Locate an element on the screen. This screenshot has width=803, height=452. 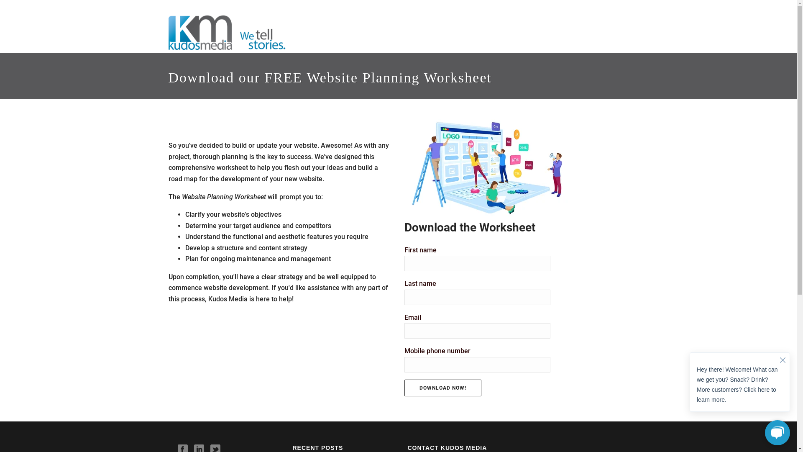
Download Now! is located at coordinates (443, 388).